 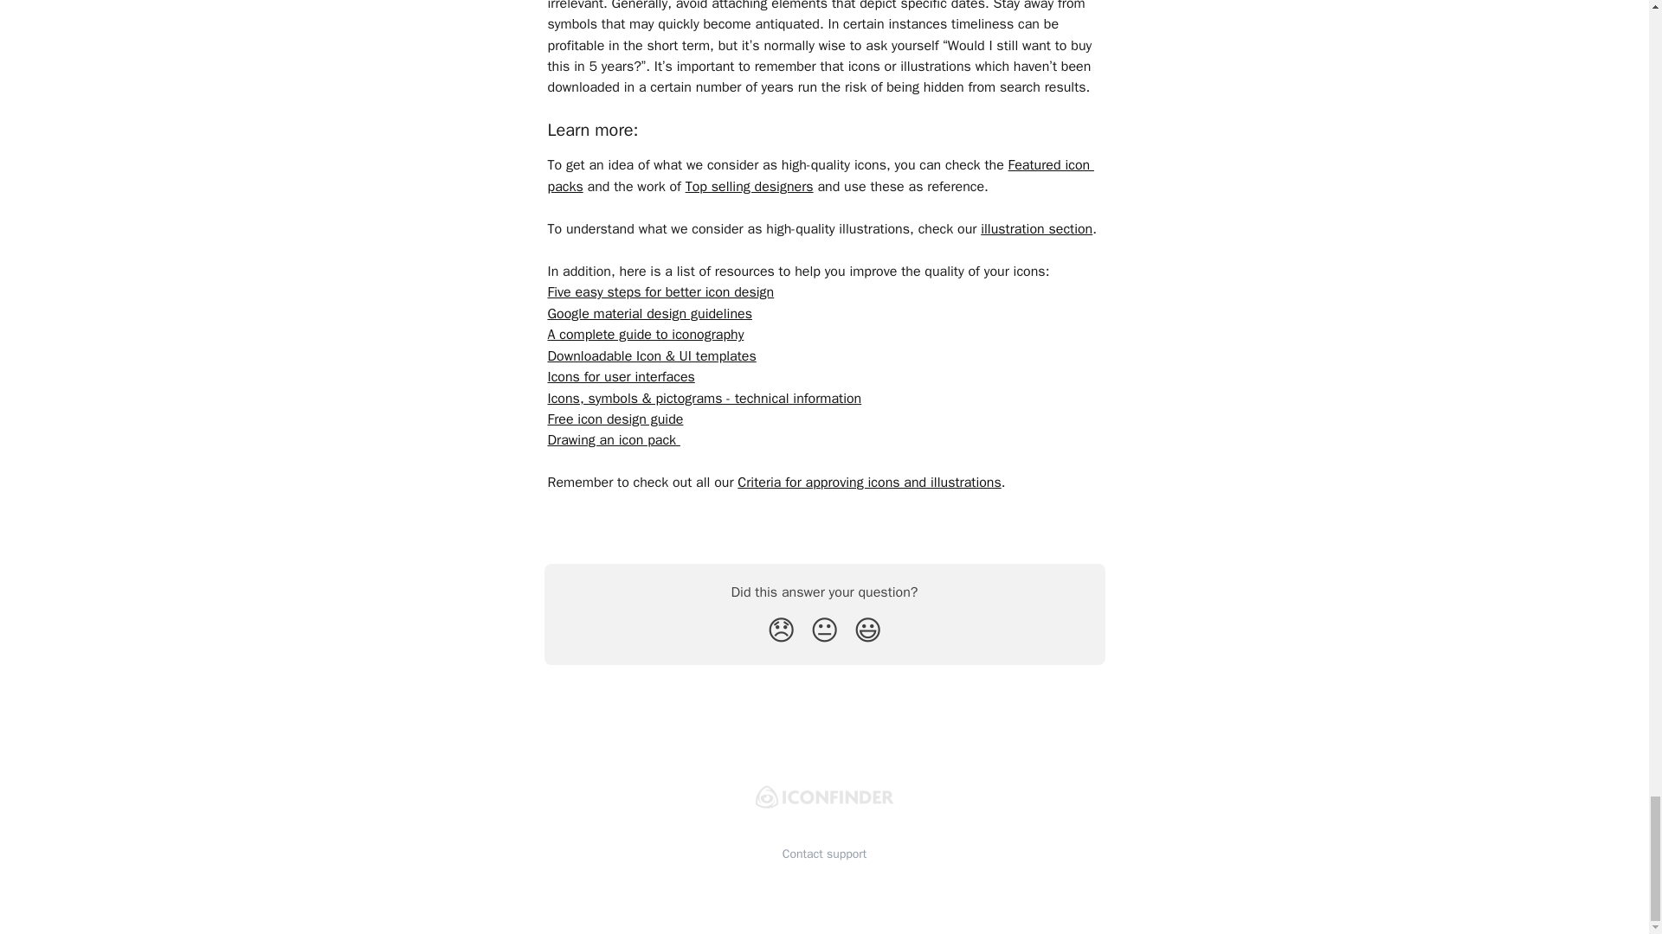 What do you see at coordinates (613, 439) in the screenshot?
I see `Drawing an icon pack` at bounding box center [613, 439].